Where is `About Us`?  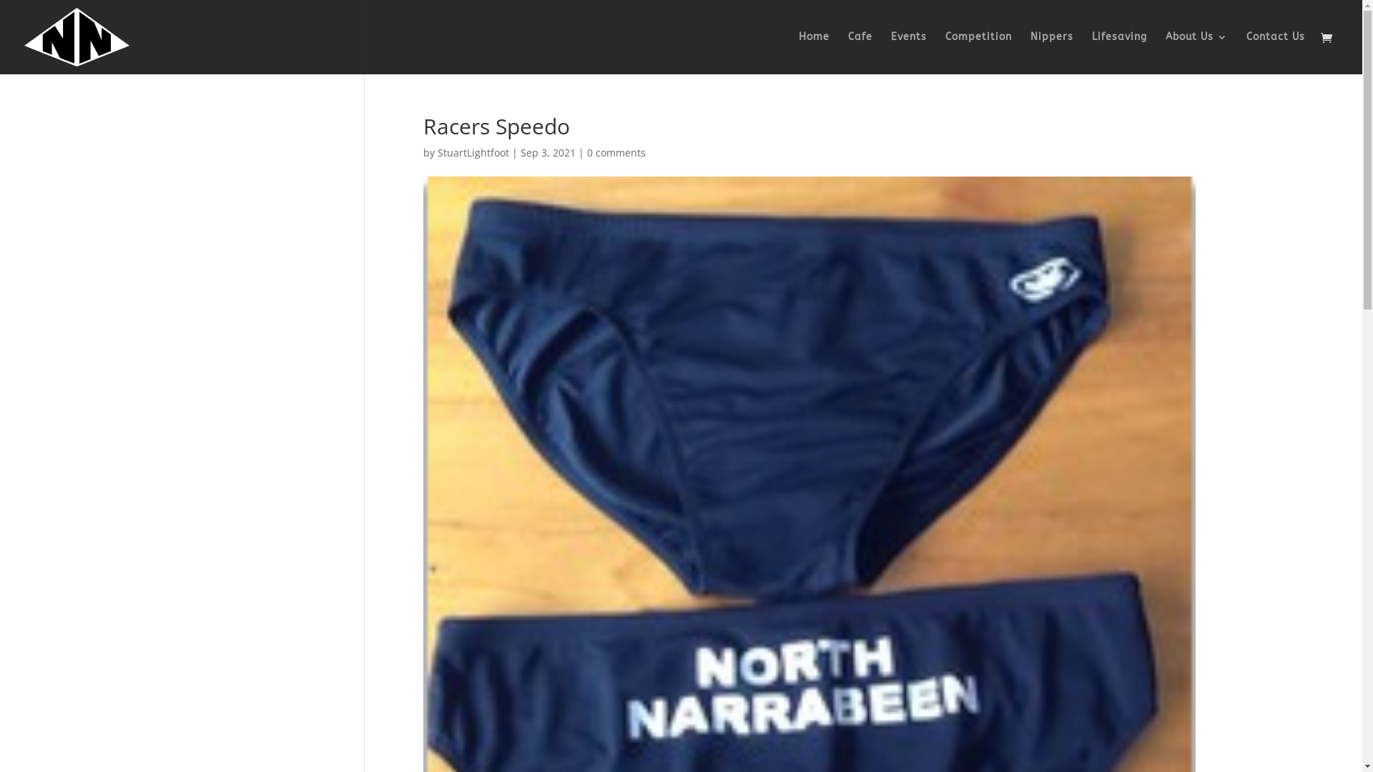
About Us is located at coordinates (1197, 53).